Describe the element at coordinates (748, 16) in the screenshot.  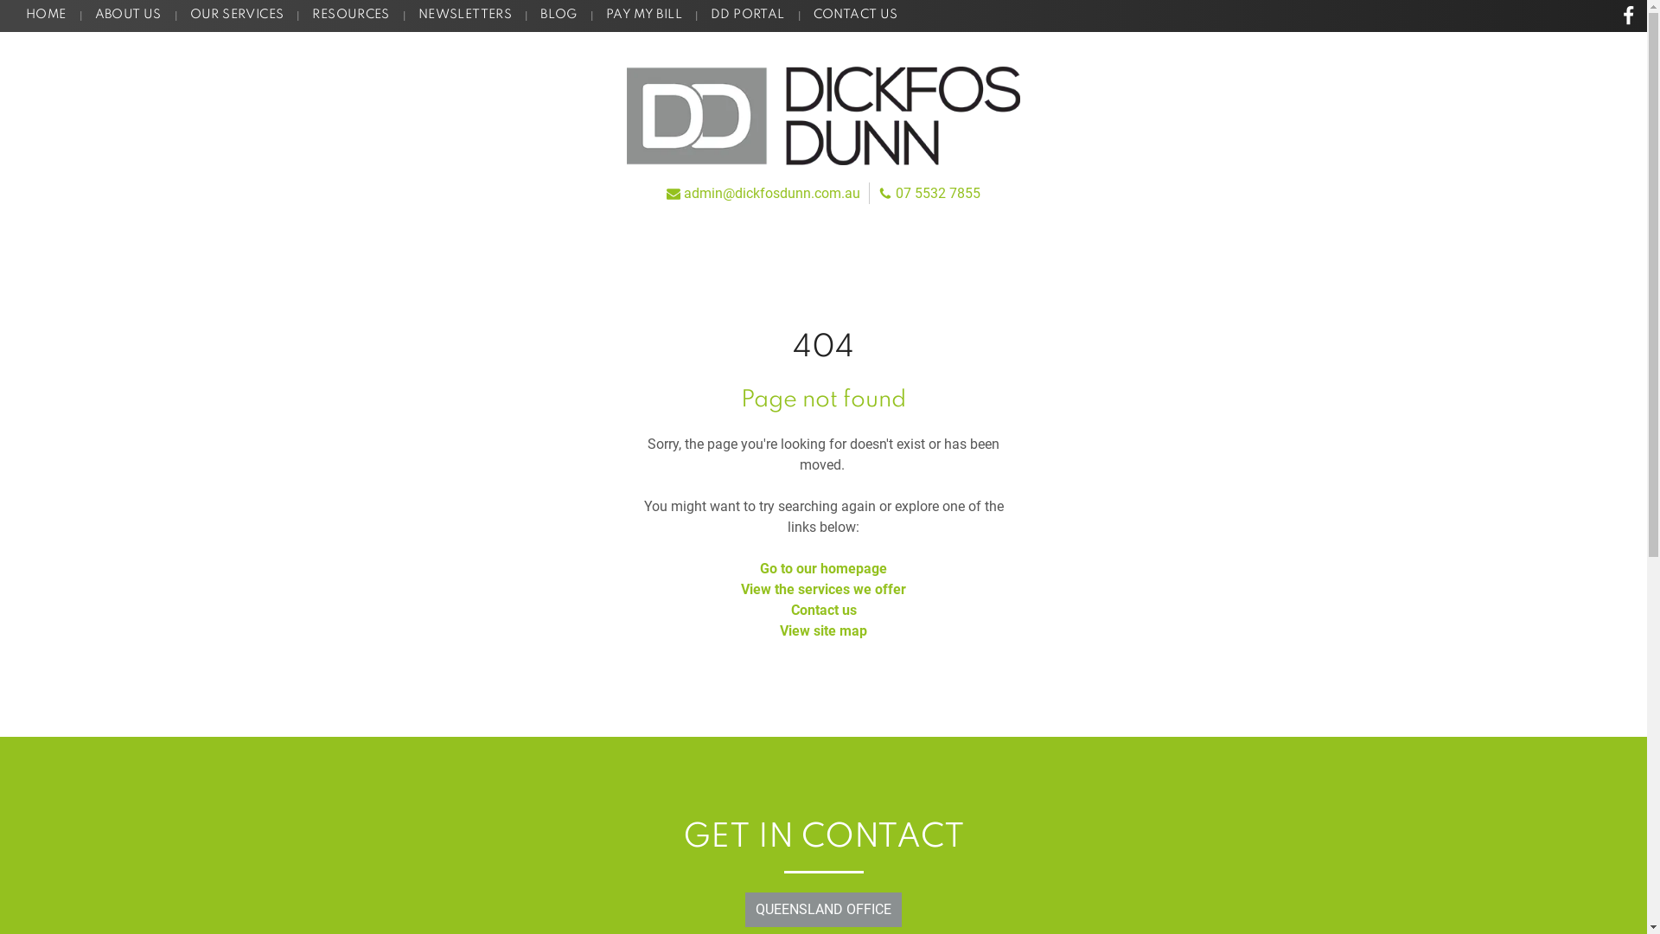
I see `DD PORTAL` at that location.